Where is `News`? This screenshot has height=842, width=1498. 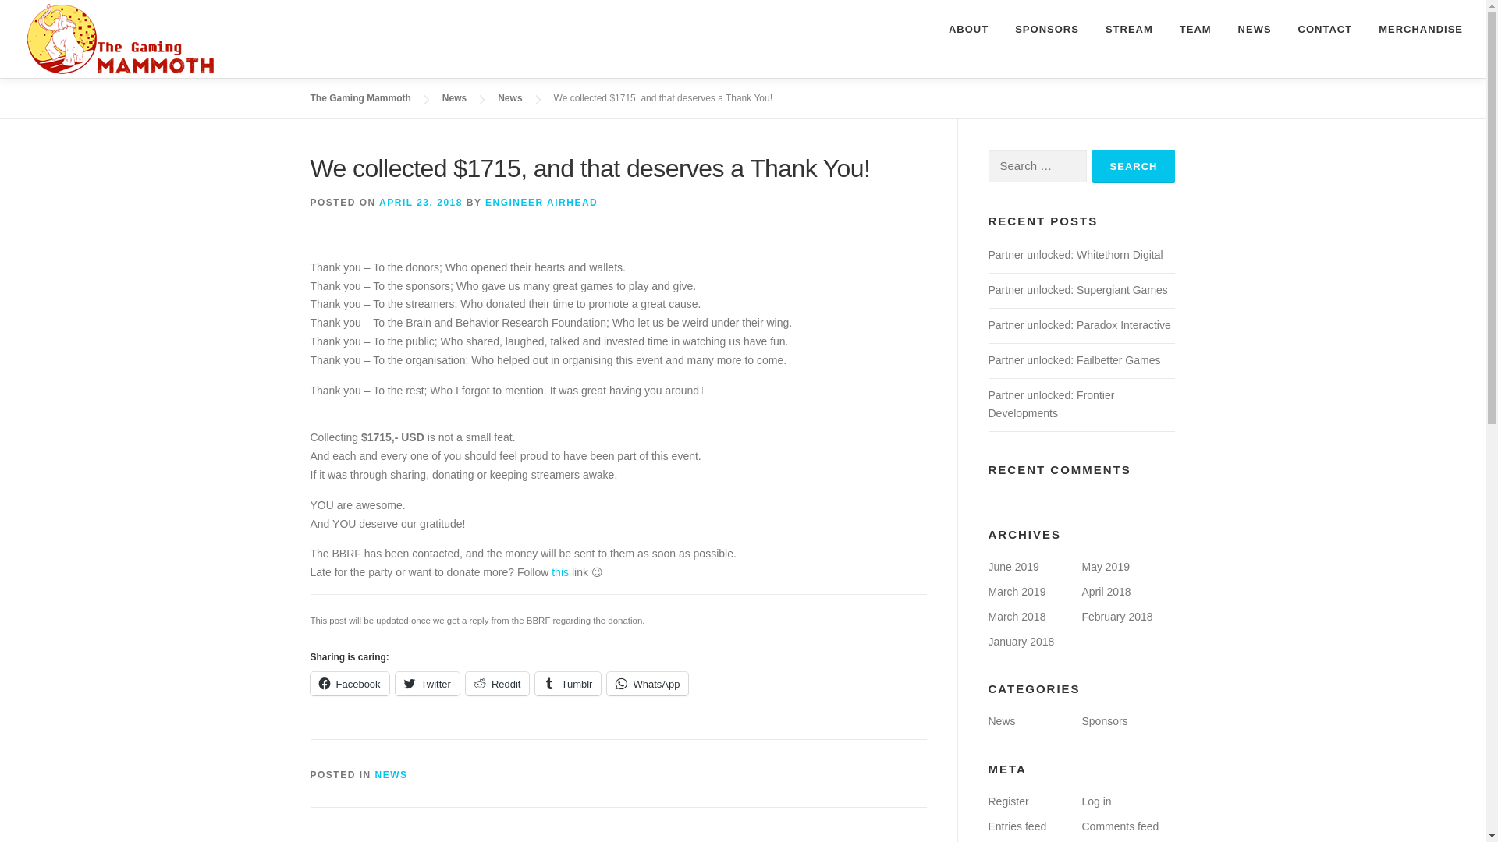 News is located at coordinates (454, 97).